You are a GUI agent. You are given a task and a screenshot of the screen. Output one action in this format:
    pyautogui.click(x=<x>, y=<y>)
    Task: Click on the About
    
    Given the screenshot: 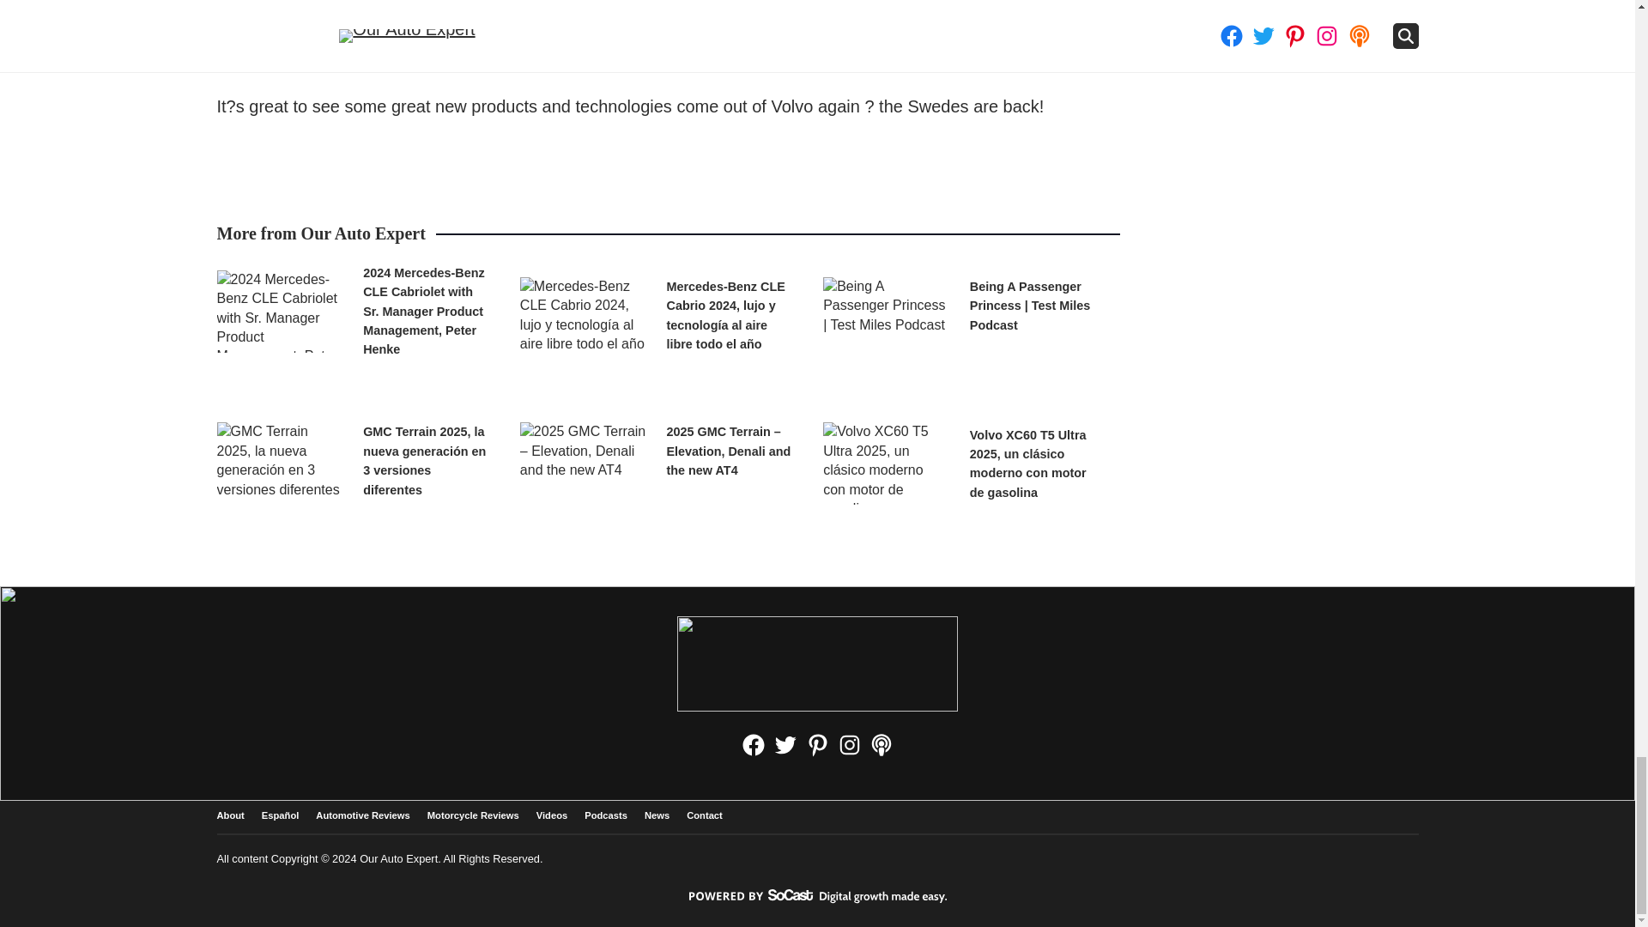 What is the action you would take?
    pyautogui.click(x=230, y=815)
    